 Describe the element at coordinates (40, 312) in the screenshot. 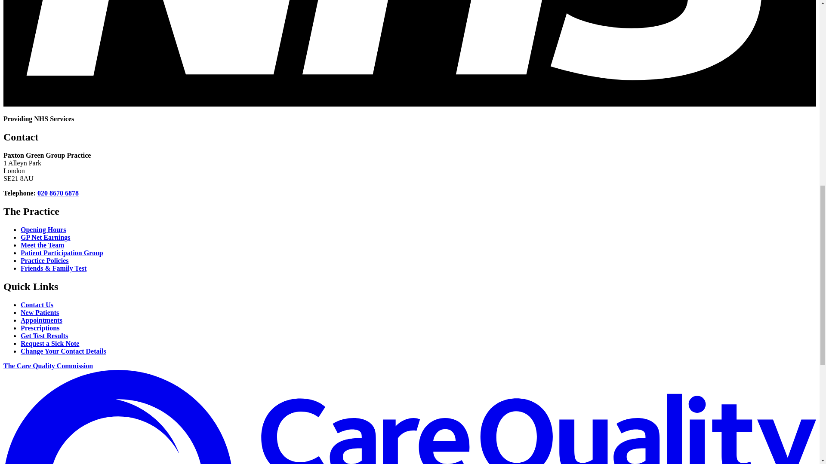

I see `New Patients` at that location.